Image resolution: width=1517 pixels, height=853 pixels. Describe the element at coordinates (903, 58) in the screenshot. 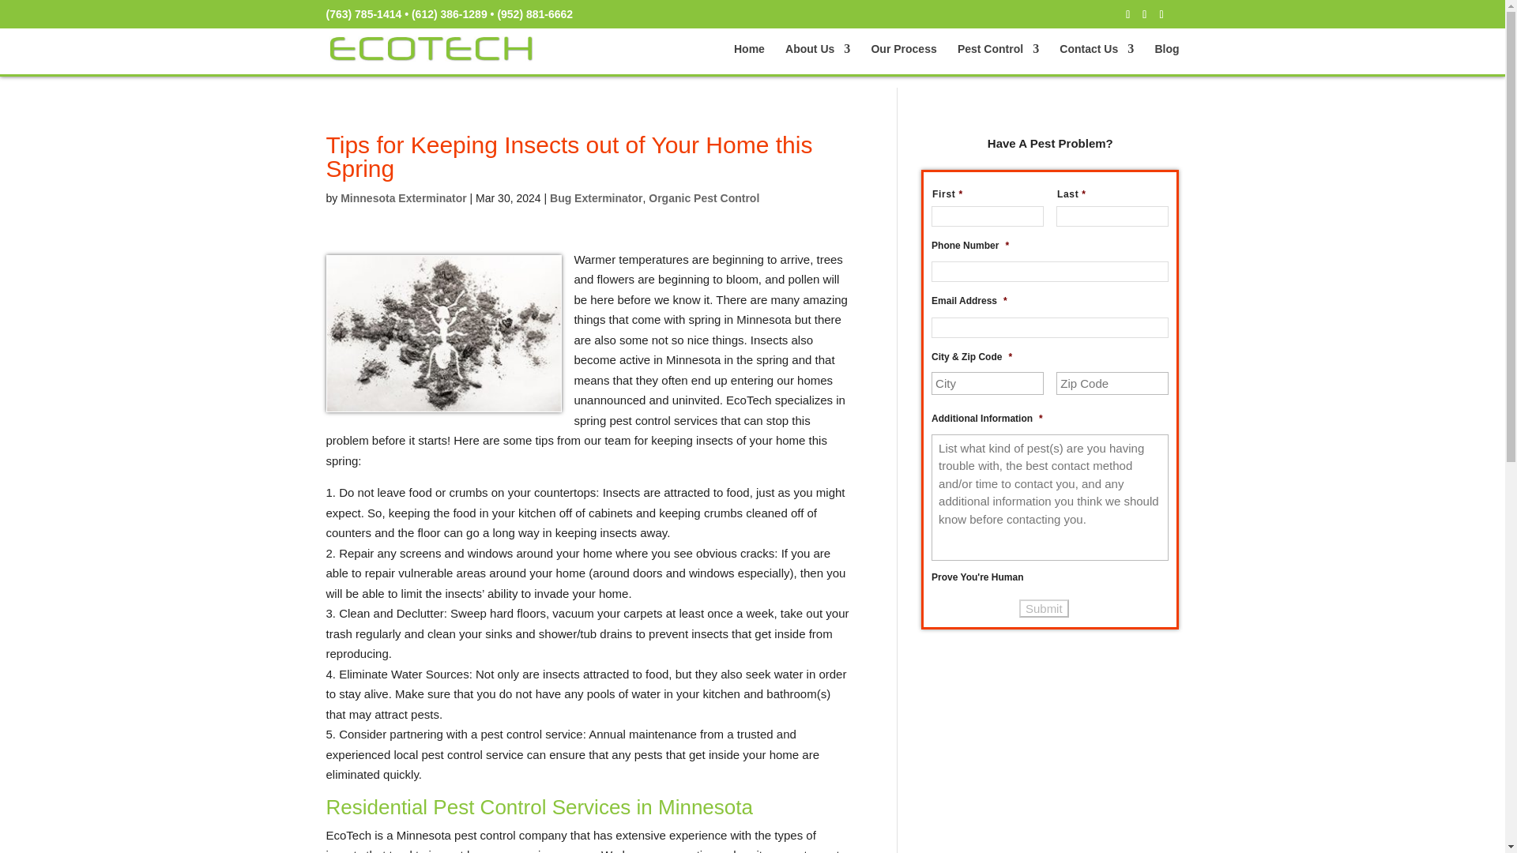

I see `Our Process` at that location.